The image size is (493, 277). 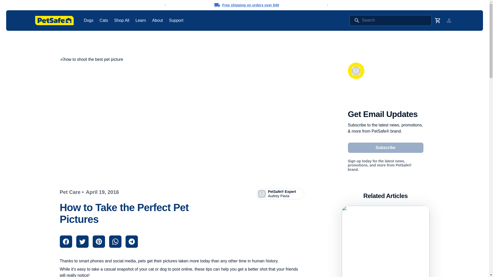 What do you see at coordinates (88, 20) in the screenshot?
I see `Dogs` at bounding box center [88, 20].